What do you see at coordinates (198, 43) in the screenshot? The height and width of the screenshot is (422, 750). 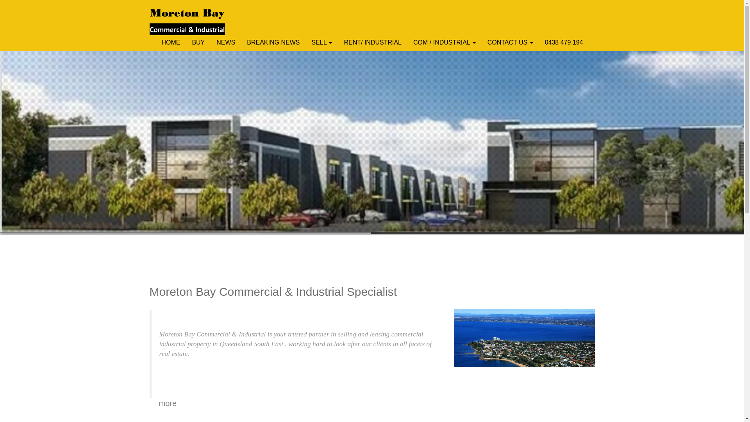 I see `BUY` at bounding box center [198, 43].